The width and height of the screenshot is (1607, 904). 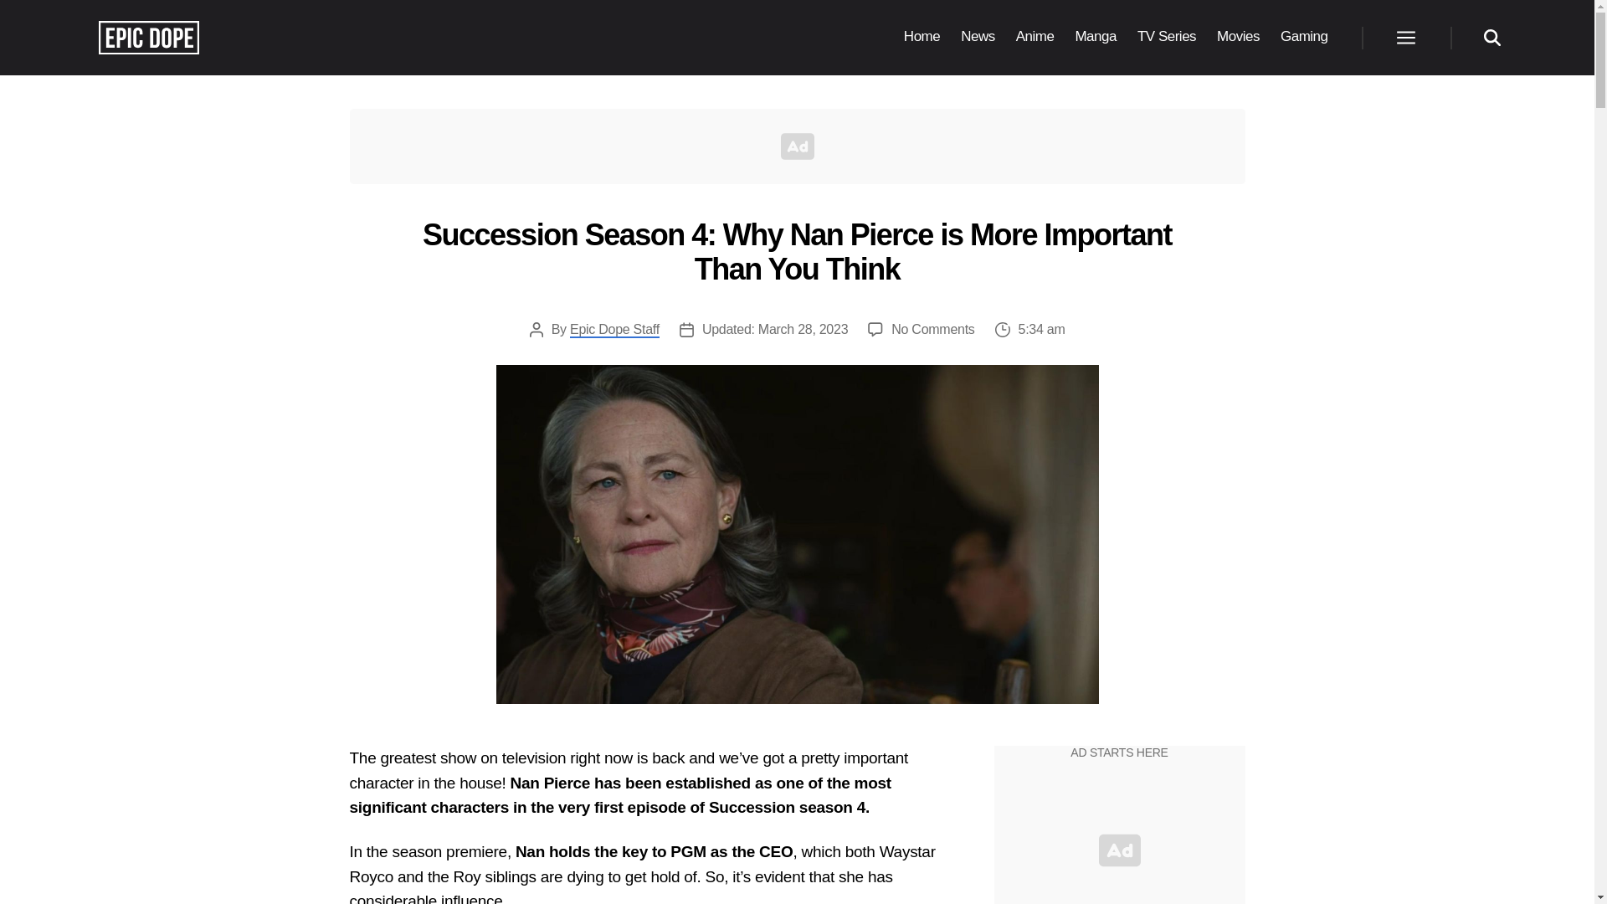 What do you see at coordinates (1035, 37) in the screenshot?
I see `Anime` at bounding box center [1035, 37].